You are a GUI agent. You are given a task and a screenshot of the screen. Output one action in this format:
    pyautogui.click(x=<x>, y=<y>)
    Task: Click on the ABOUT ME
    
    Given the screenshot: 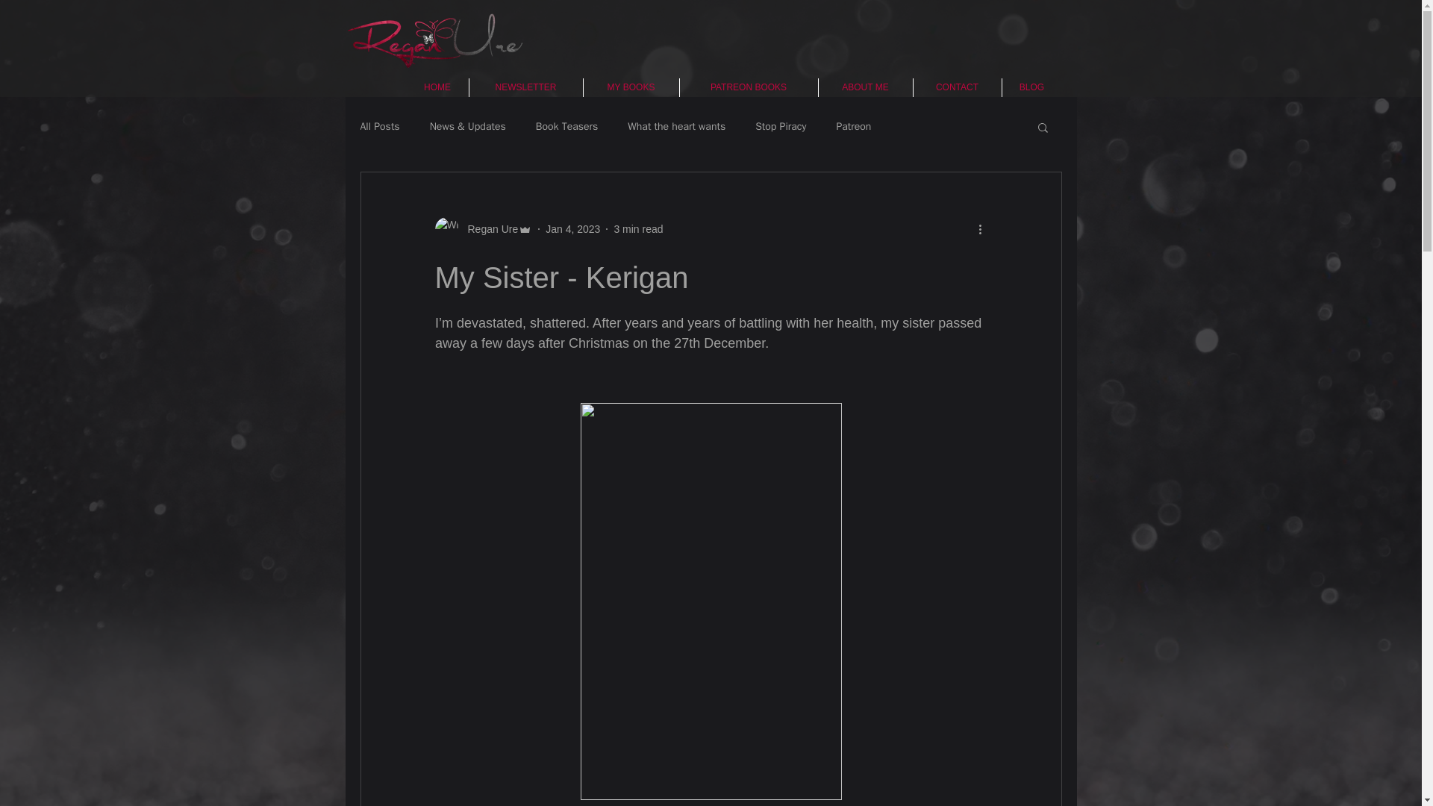 What is the action you would take?
    pyautogui.click(x=864, y=87)
    